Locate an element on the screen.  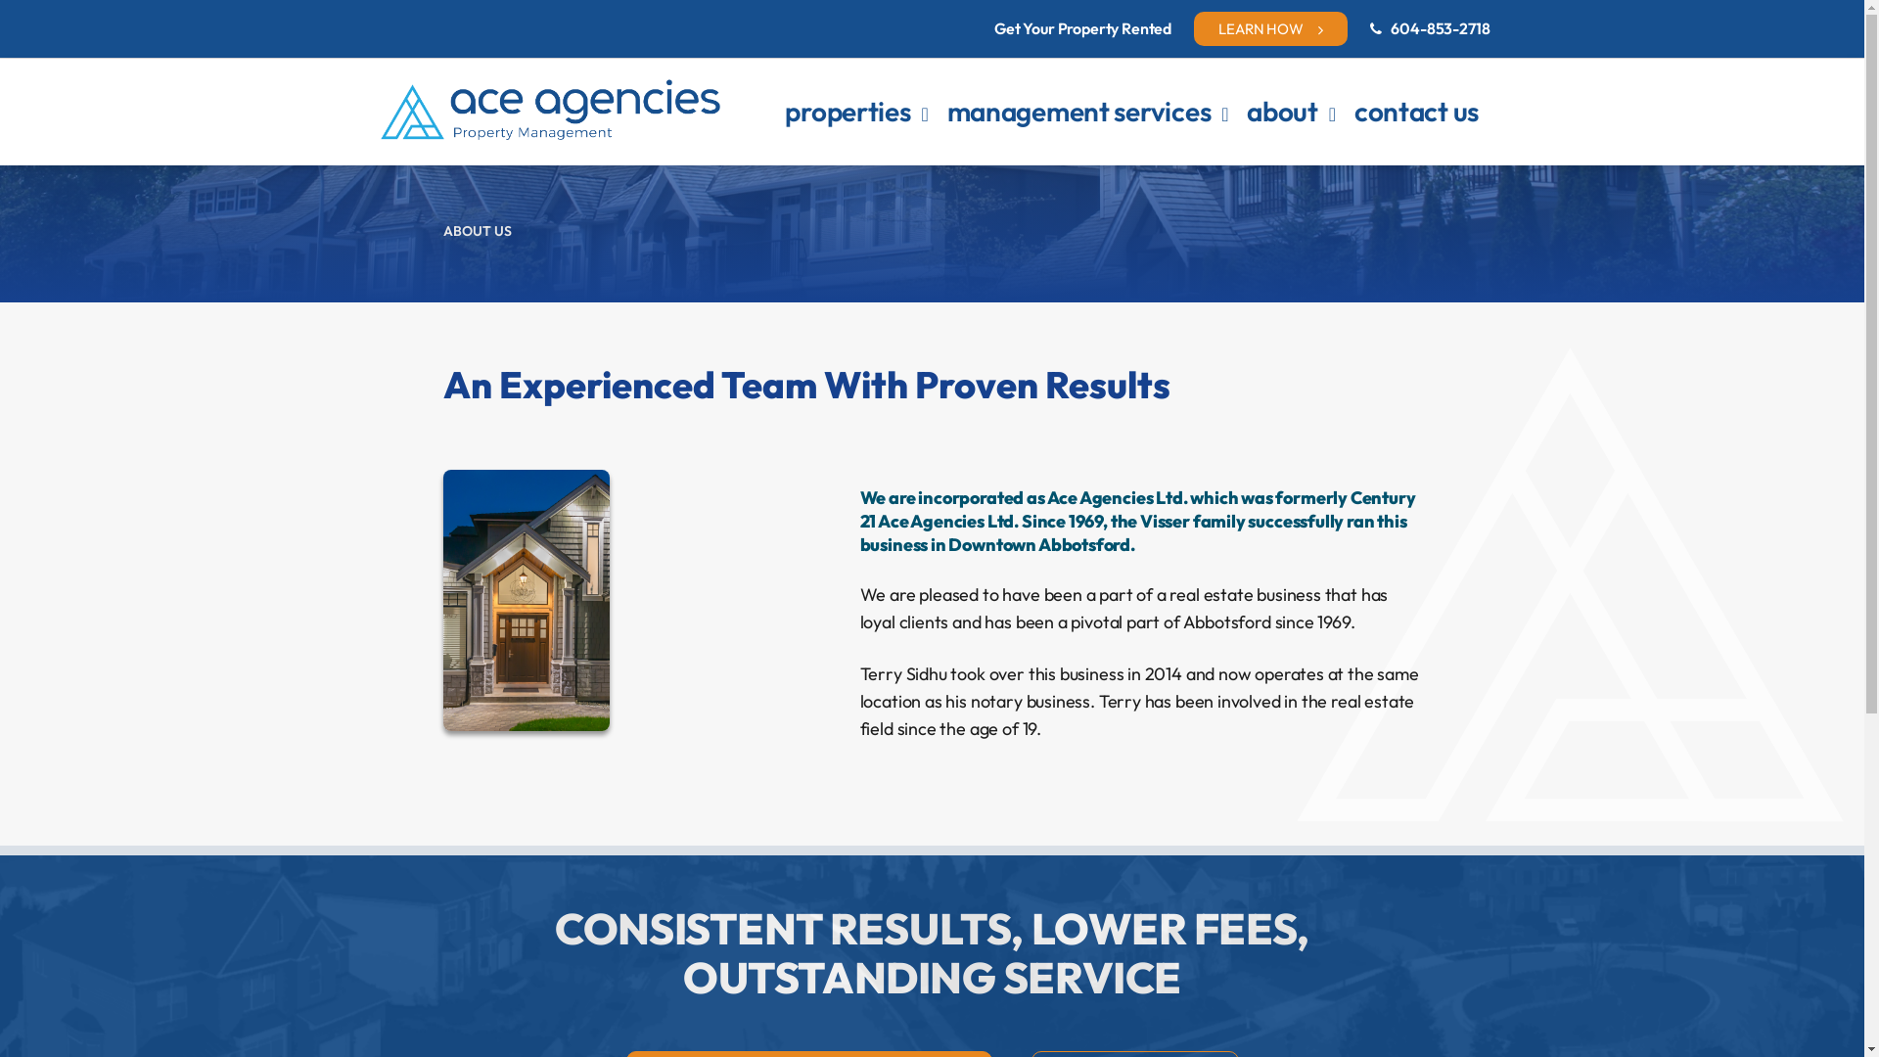
rental listings is located at coordinates (857, 158).